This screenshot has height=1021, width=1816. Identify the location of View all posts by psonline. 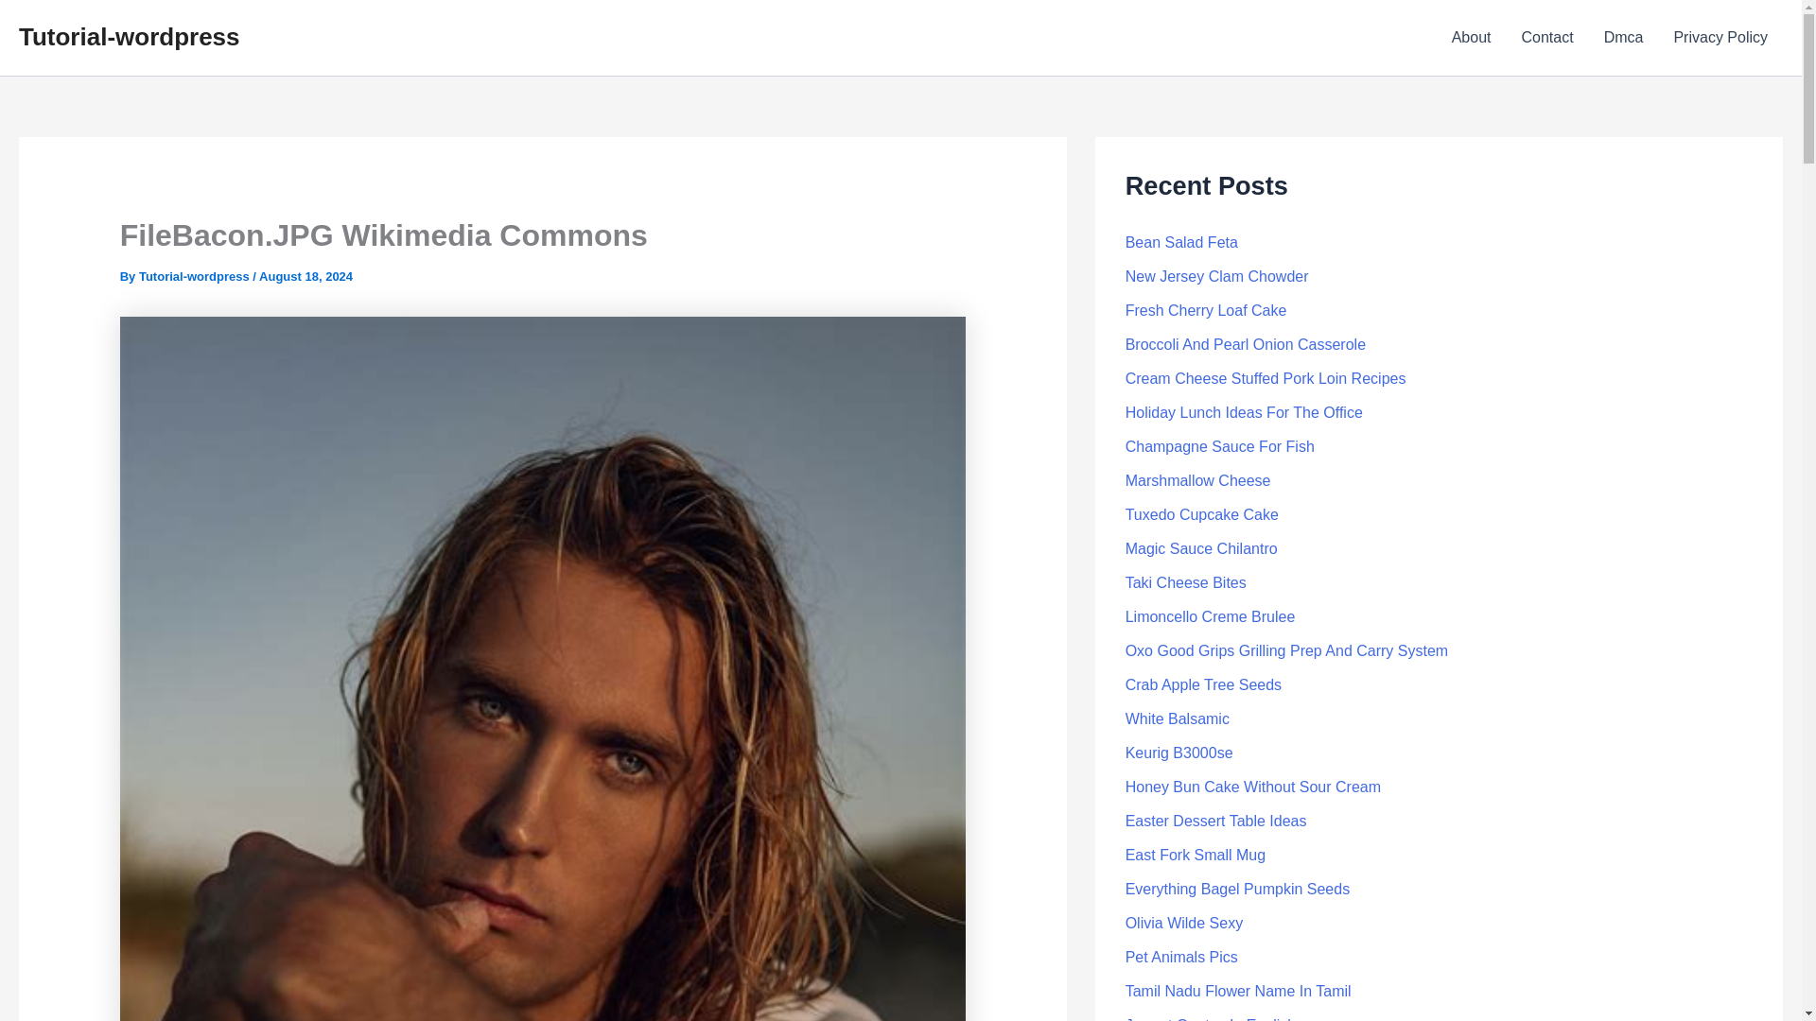
(195, 276).